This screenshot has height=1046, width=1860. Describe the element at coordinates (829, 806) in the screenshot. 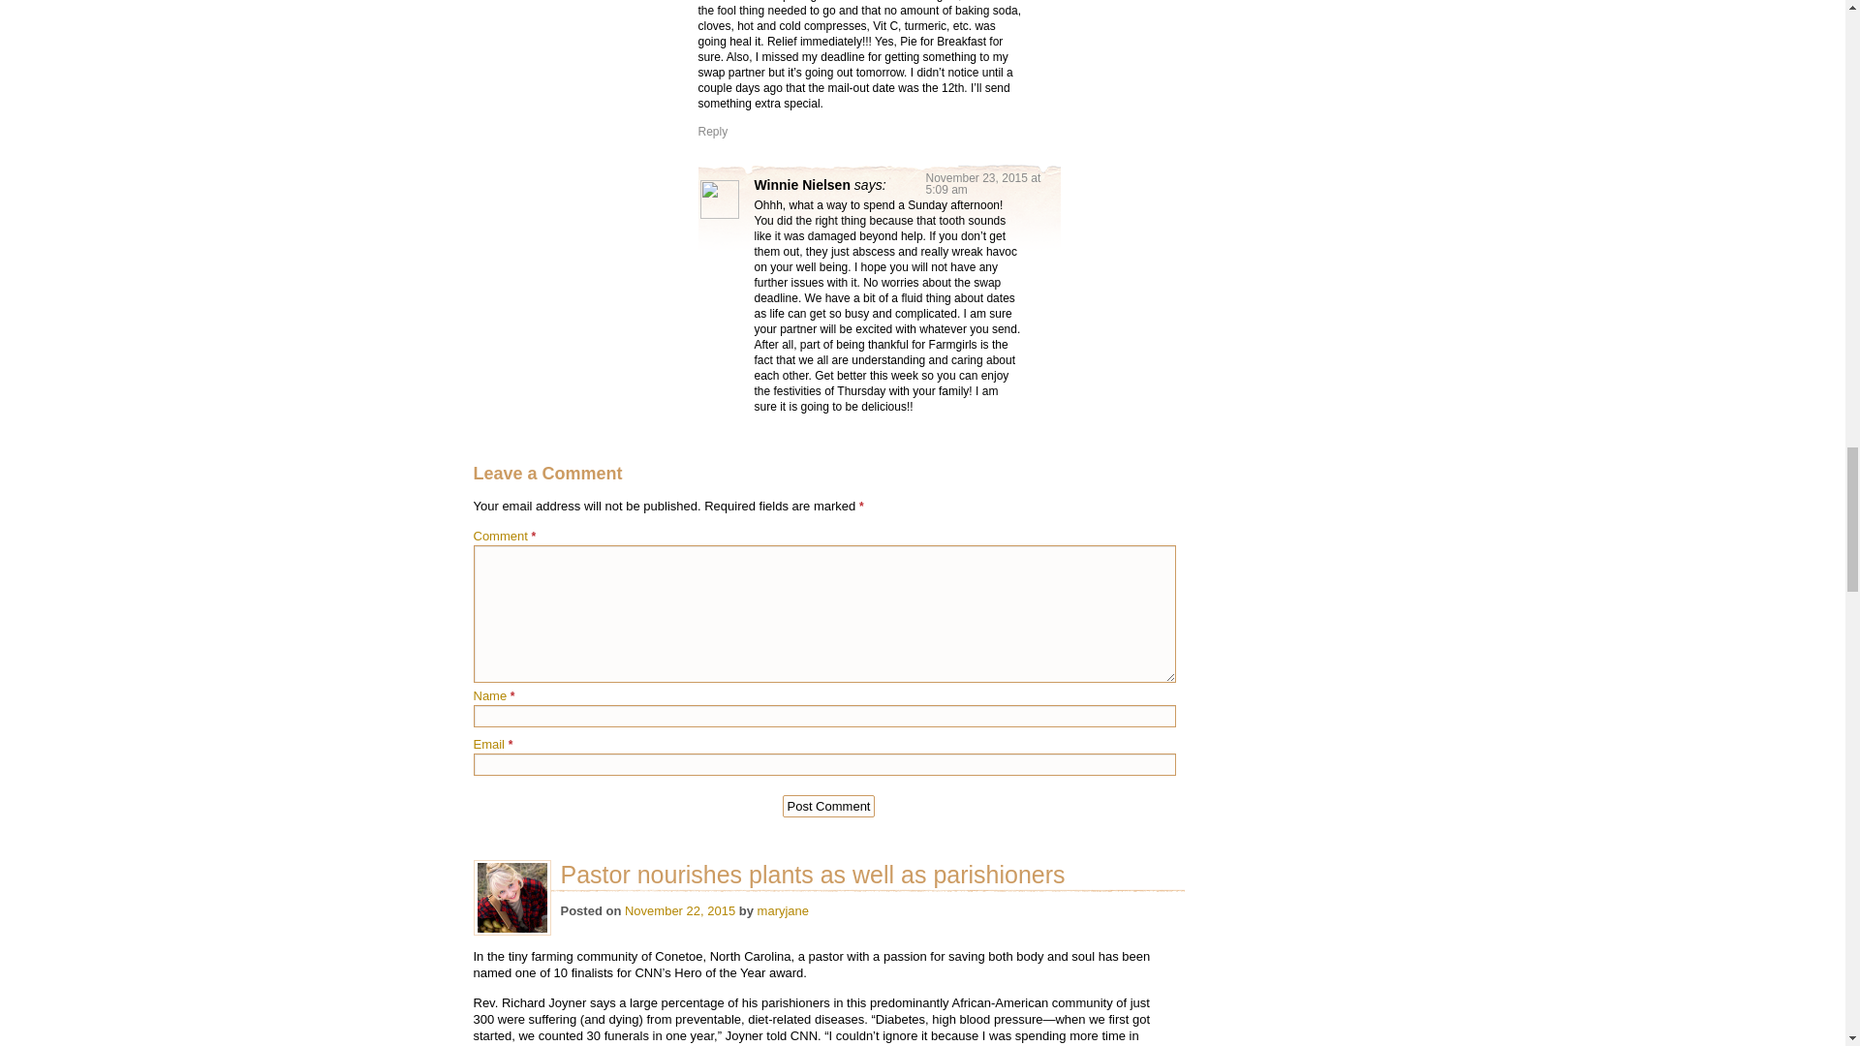

I see `Post Comment` at that location.